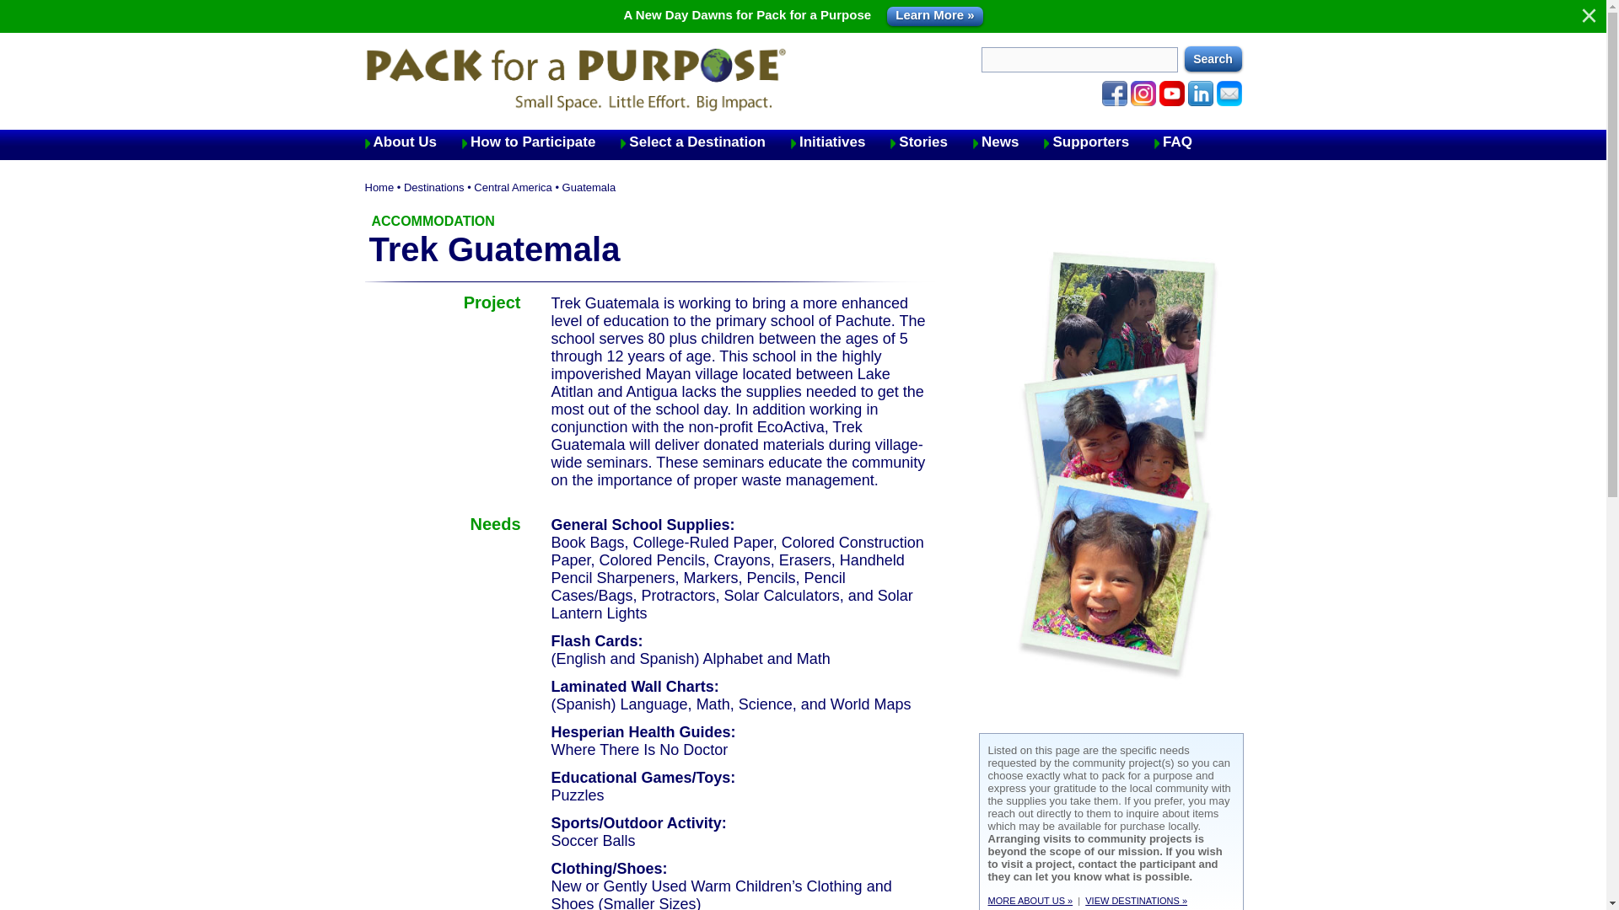 The image size is (1619, 910). I want to click on Facebook, so click(1113, 94).